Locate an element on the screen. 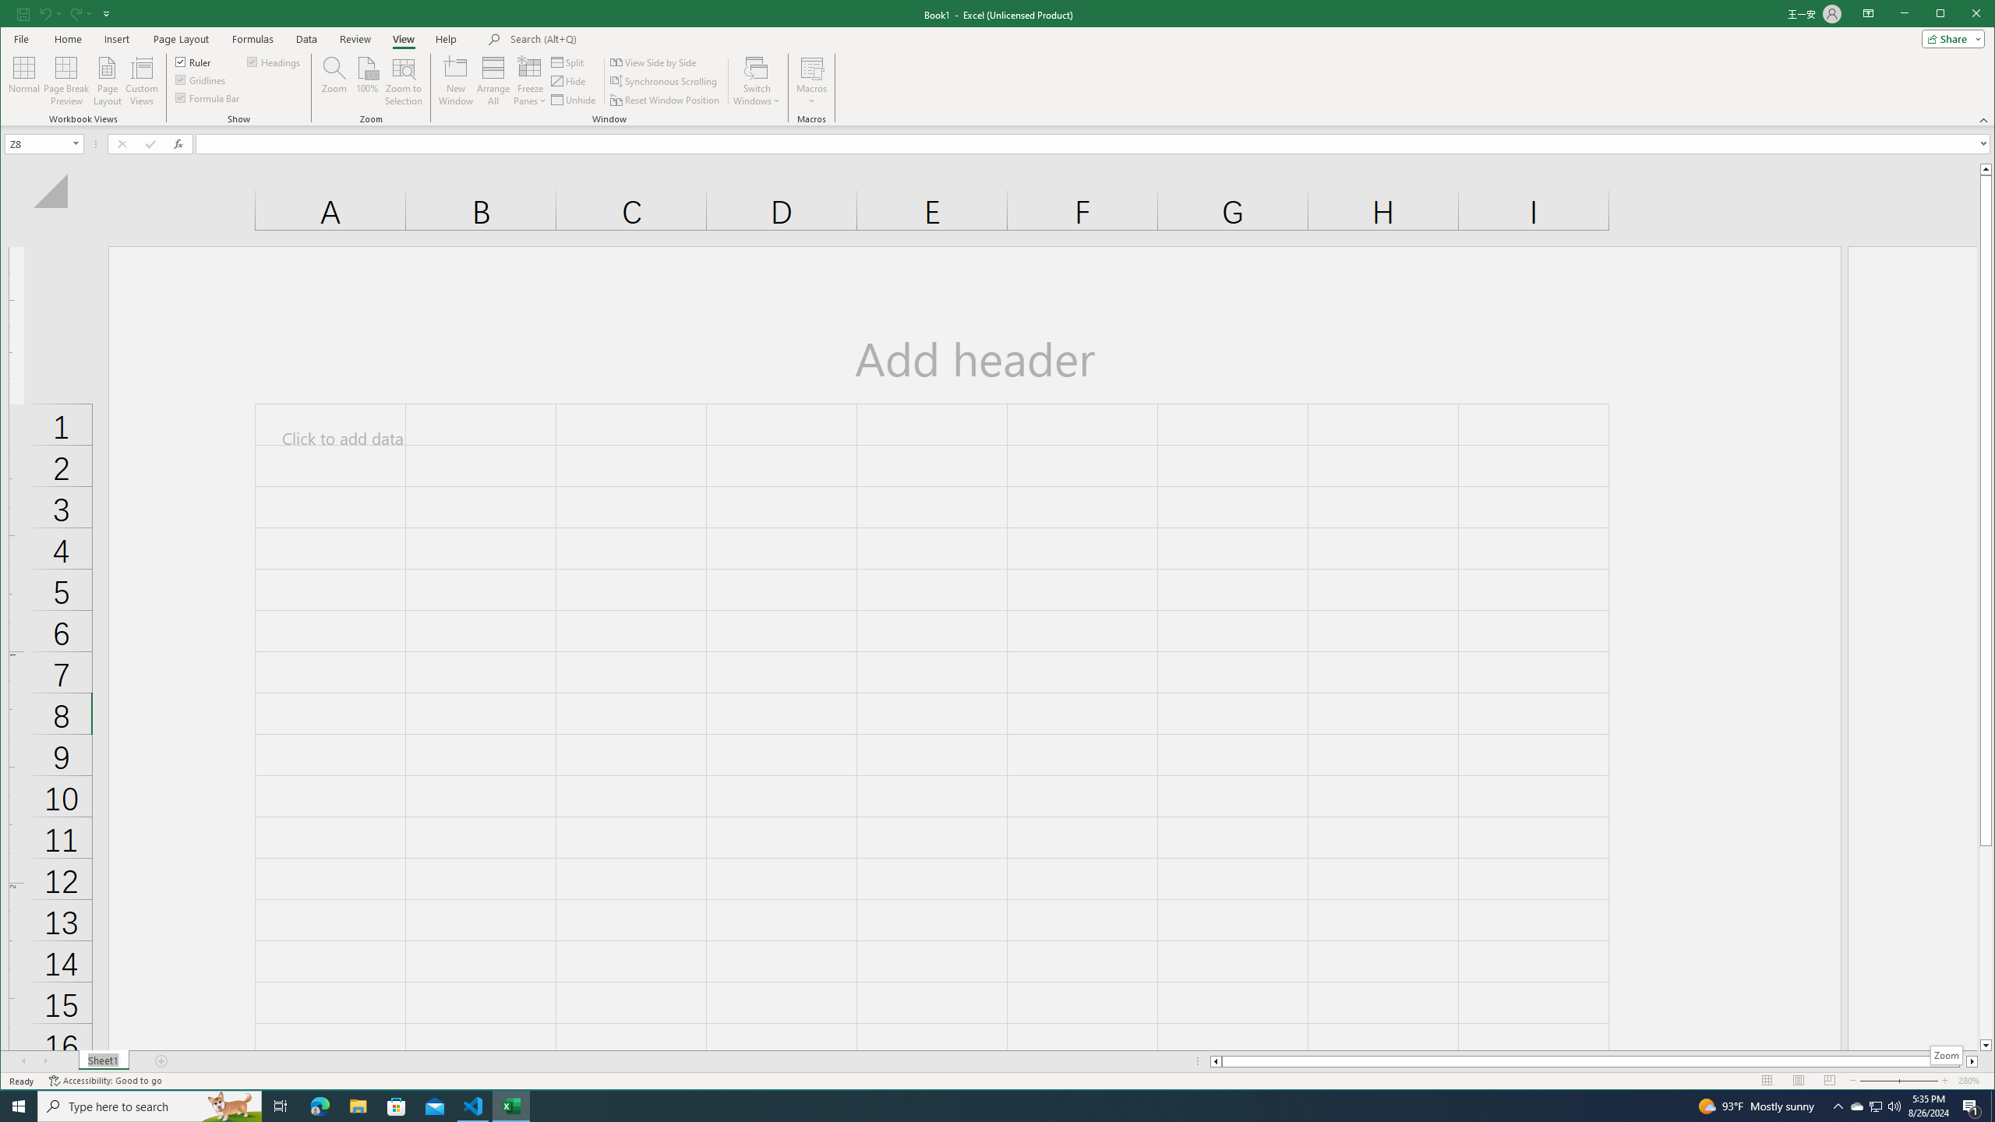 This screenshot has height=1122, width=1995. Quick Access Toolbar is located at coordinates (65, 14).